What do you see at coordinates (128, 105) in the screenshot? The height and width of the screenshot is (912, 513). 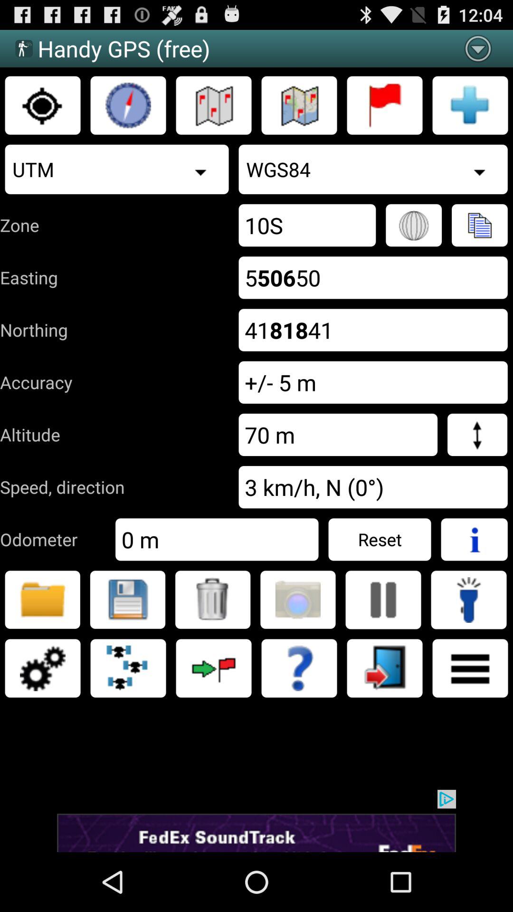 I see `handy gps free` at bounding box center [128, 105].